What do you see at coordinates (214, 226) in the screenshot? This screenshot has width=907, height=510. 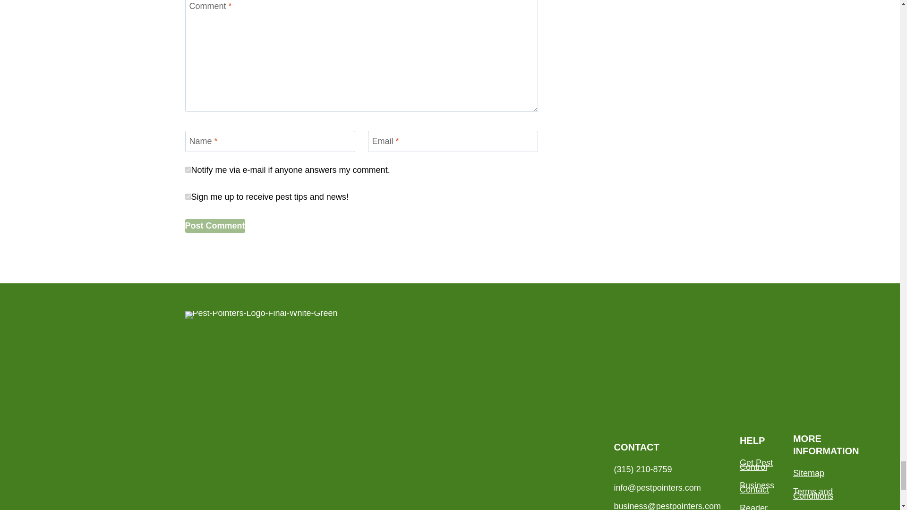 I see `Post Comment` at bounding box center [214, 226].